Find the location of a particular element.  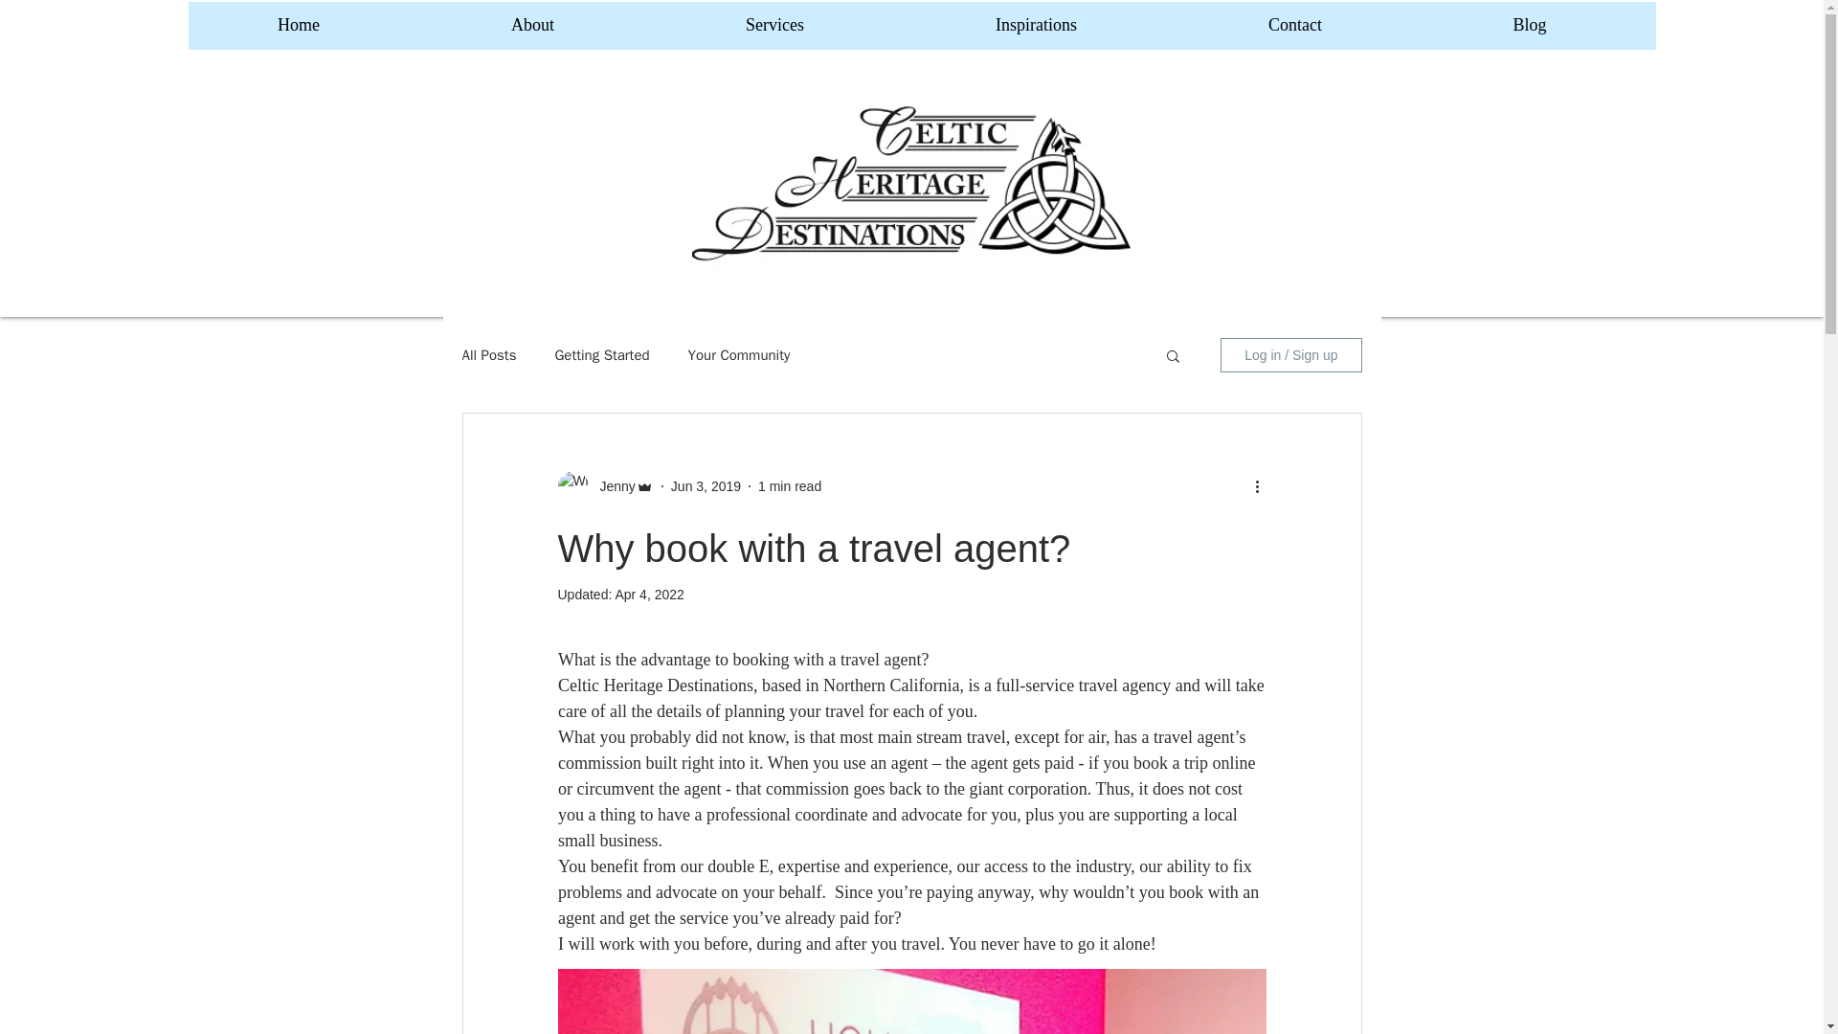

1 min read is located at coordinates (789, 486).